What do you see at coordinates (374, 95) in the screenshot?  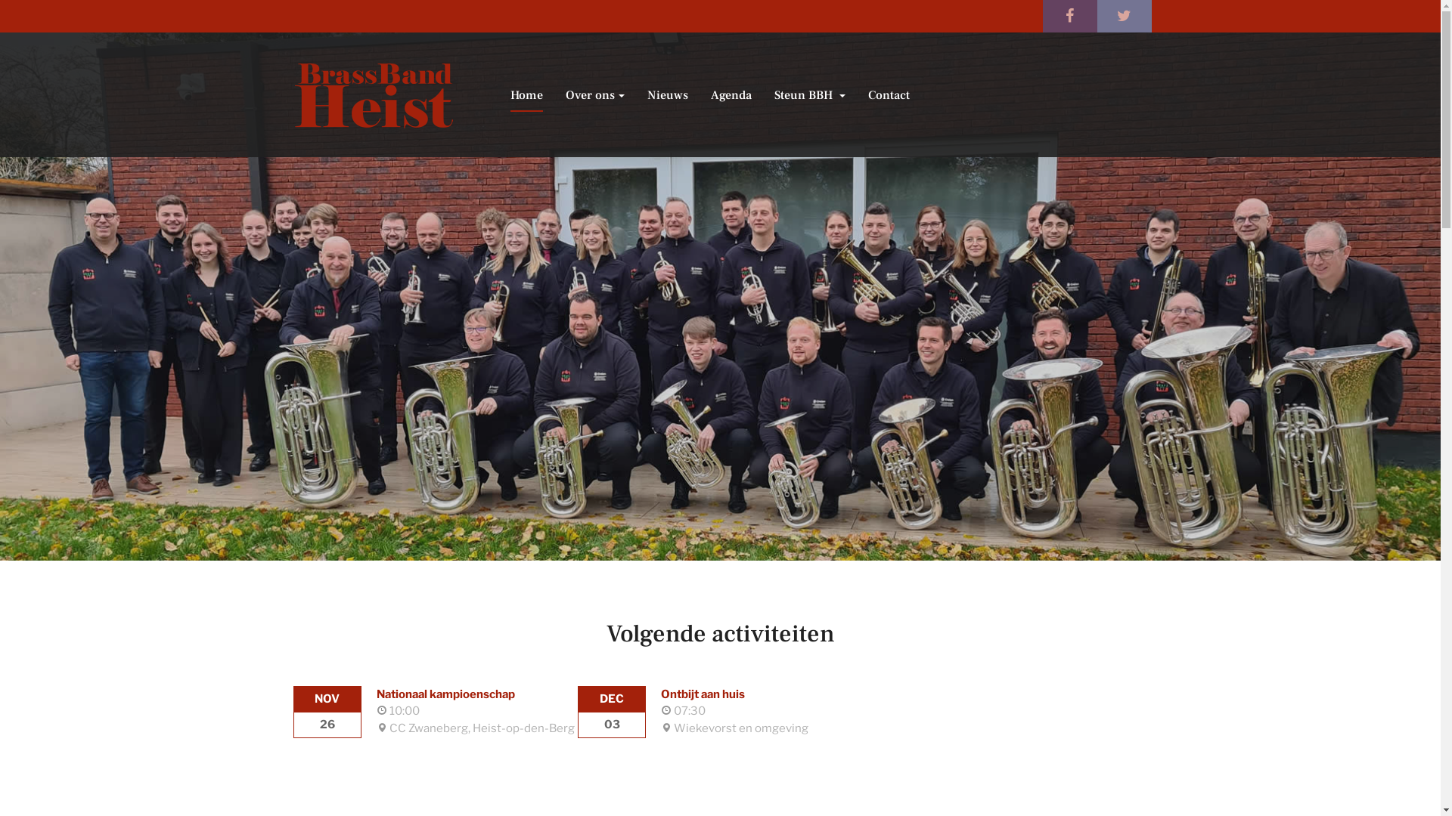 I see `Brass Band Heist` at bounding box center [374, 95].